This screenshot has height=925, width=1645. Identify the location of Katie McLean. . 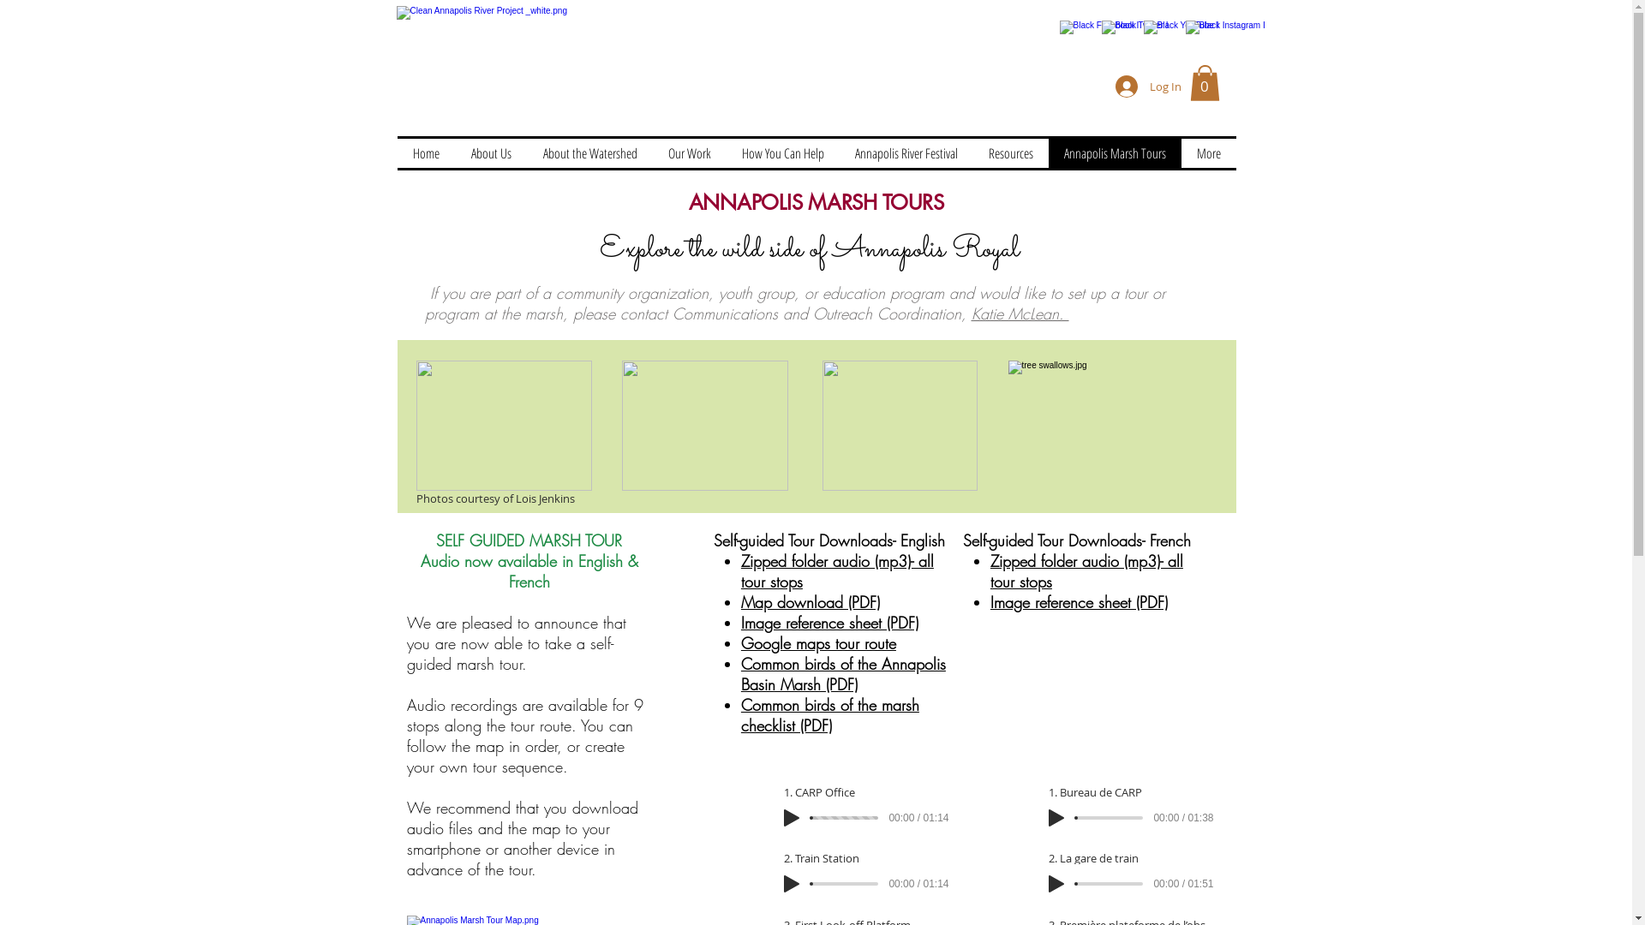
(1020, 313).